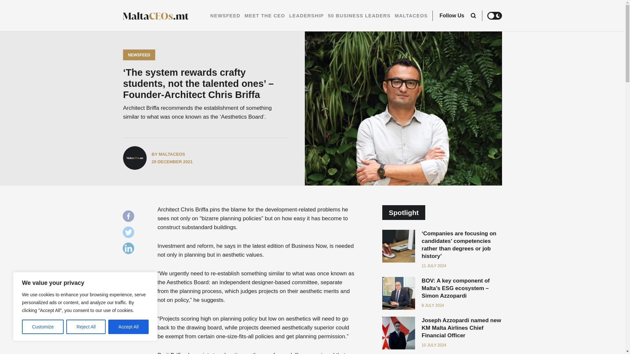 This screenshot has height=354, width=630. Describe the element at coordinates (43, 327) in the screenshot. I see `Customize` at that location.